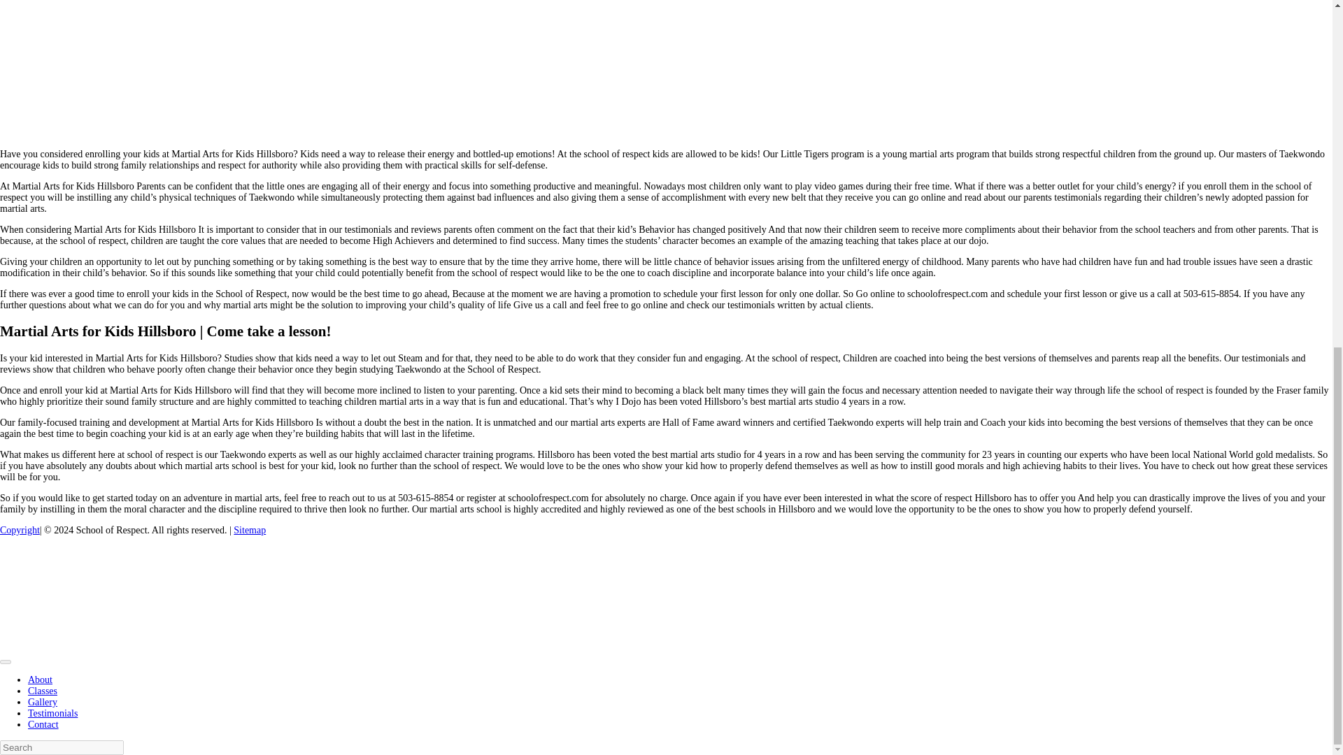  I want to click on Gallery, so click(43, 702).